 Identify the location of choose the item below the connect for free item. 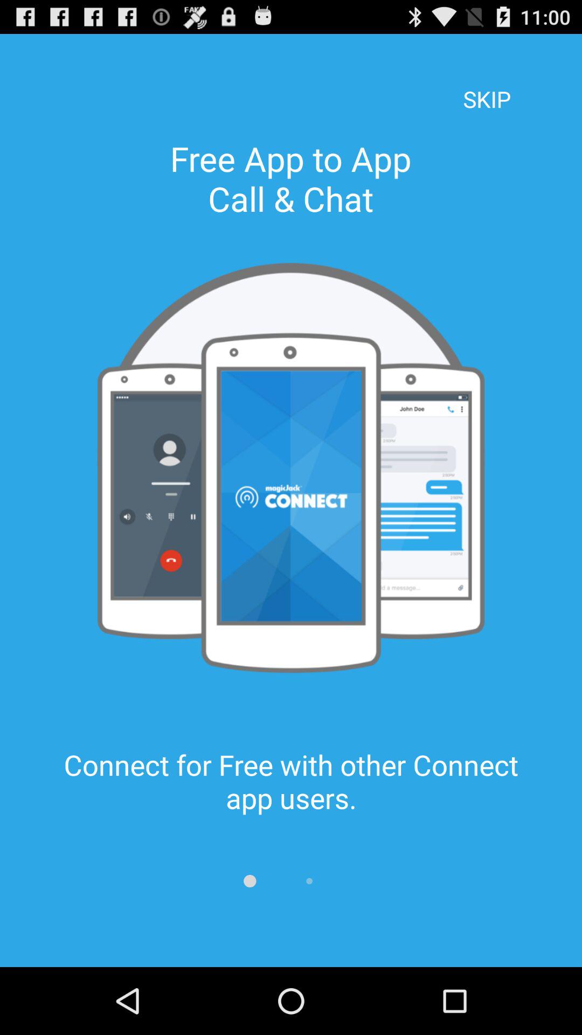
(309, 881).